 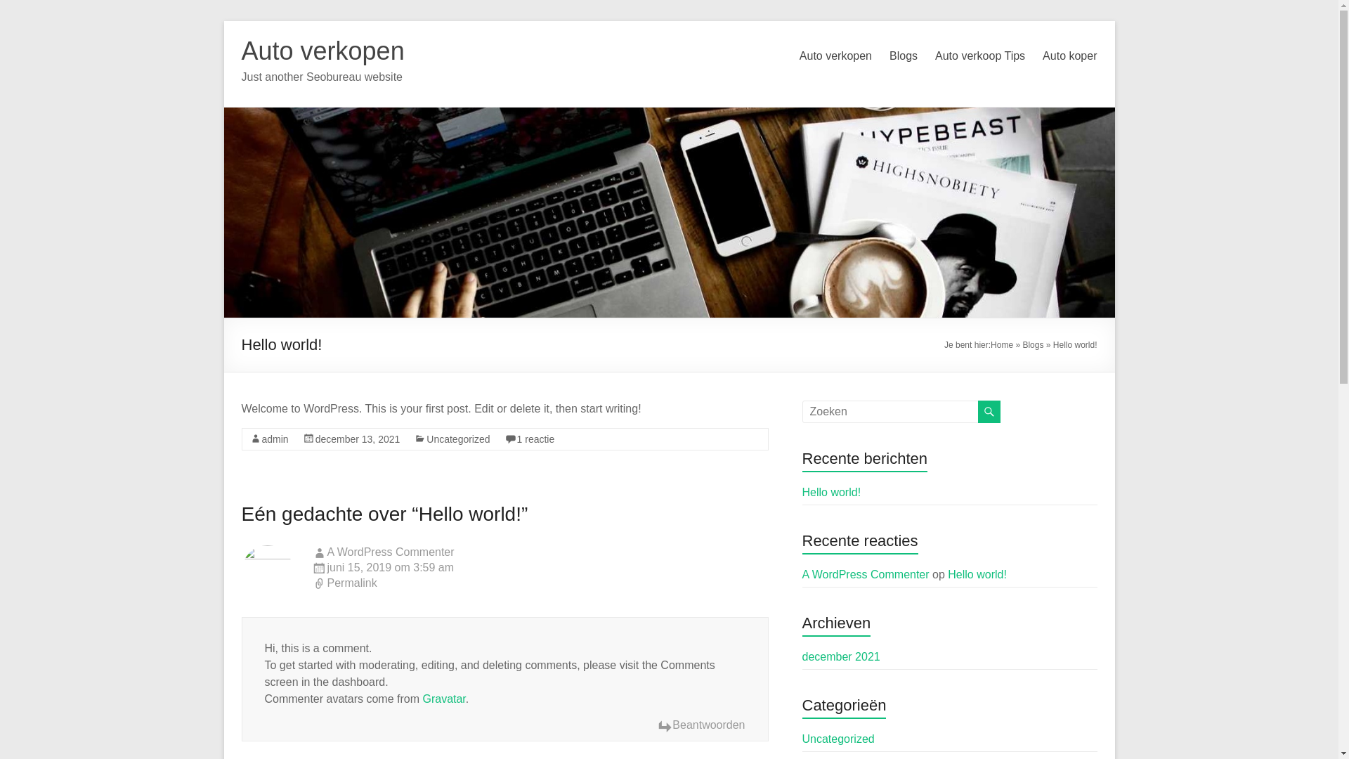 What do you see at coordinates (836, 56) in the screenshot?
I see `Auto verkopen` at bounding box center [836, 56].